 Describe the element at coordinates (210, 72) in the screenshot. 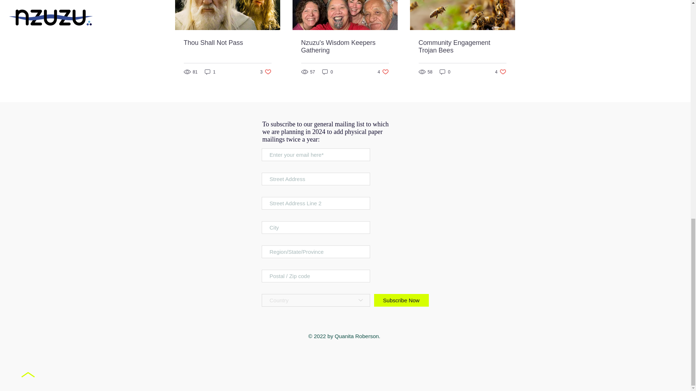

I see `1` at that location.